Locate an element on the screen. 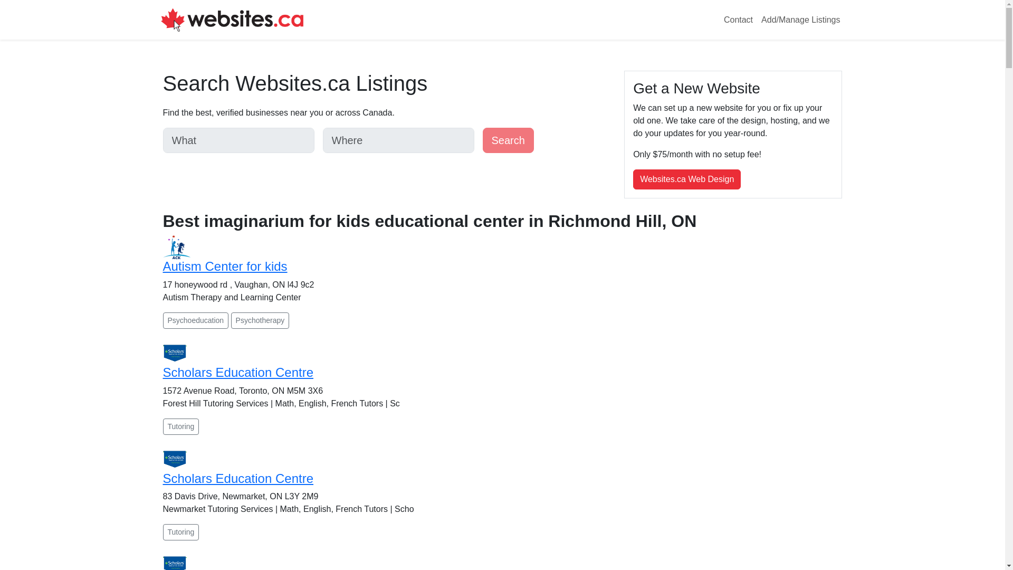  Tutoring is located at coordinates (180, 426).